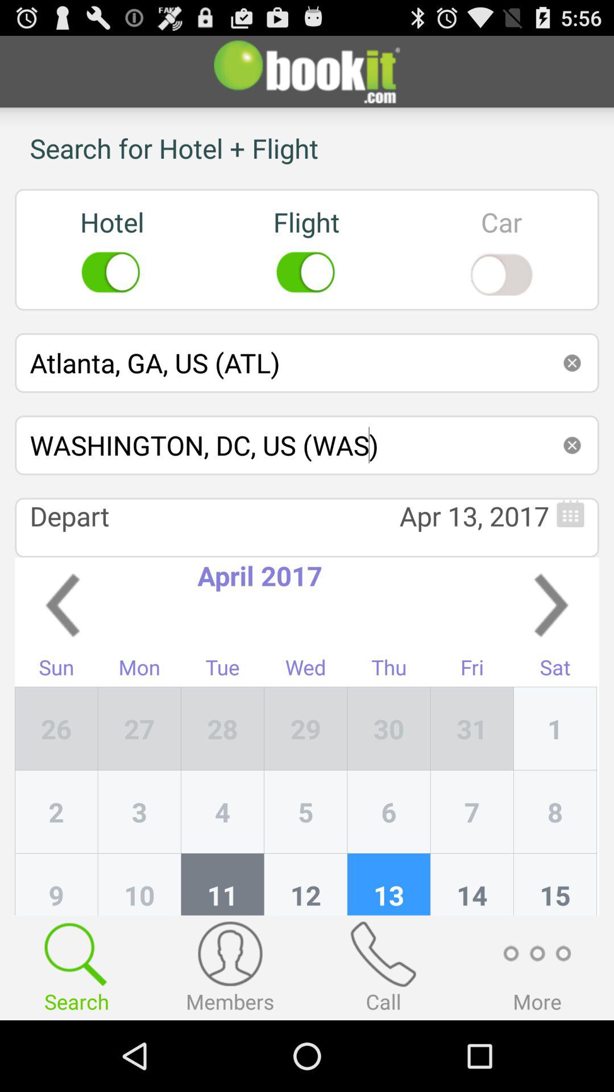  What do you see at coordinates (307, 445) in the screenshot?
I see `jump to the washington dc us icon` at bounding box center [307, 445].